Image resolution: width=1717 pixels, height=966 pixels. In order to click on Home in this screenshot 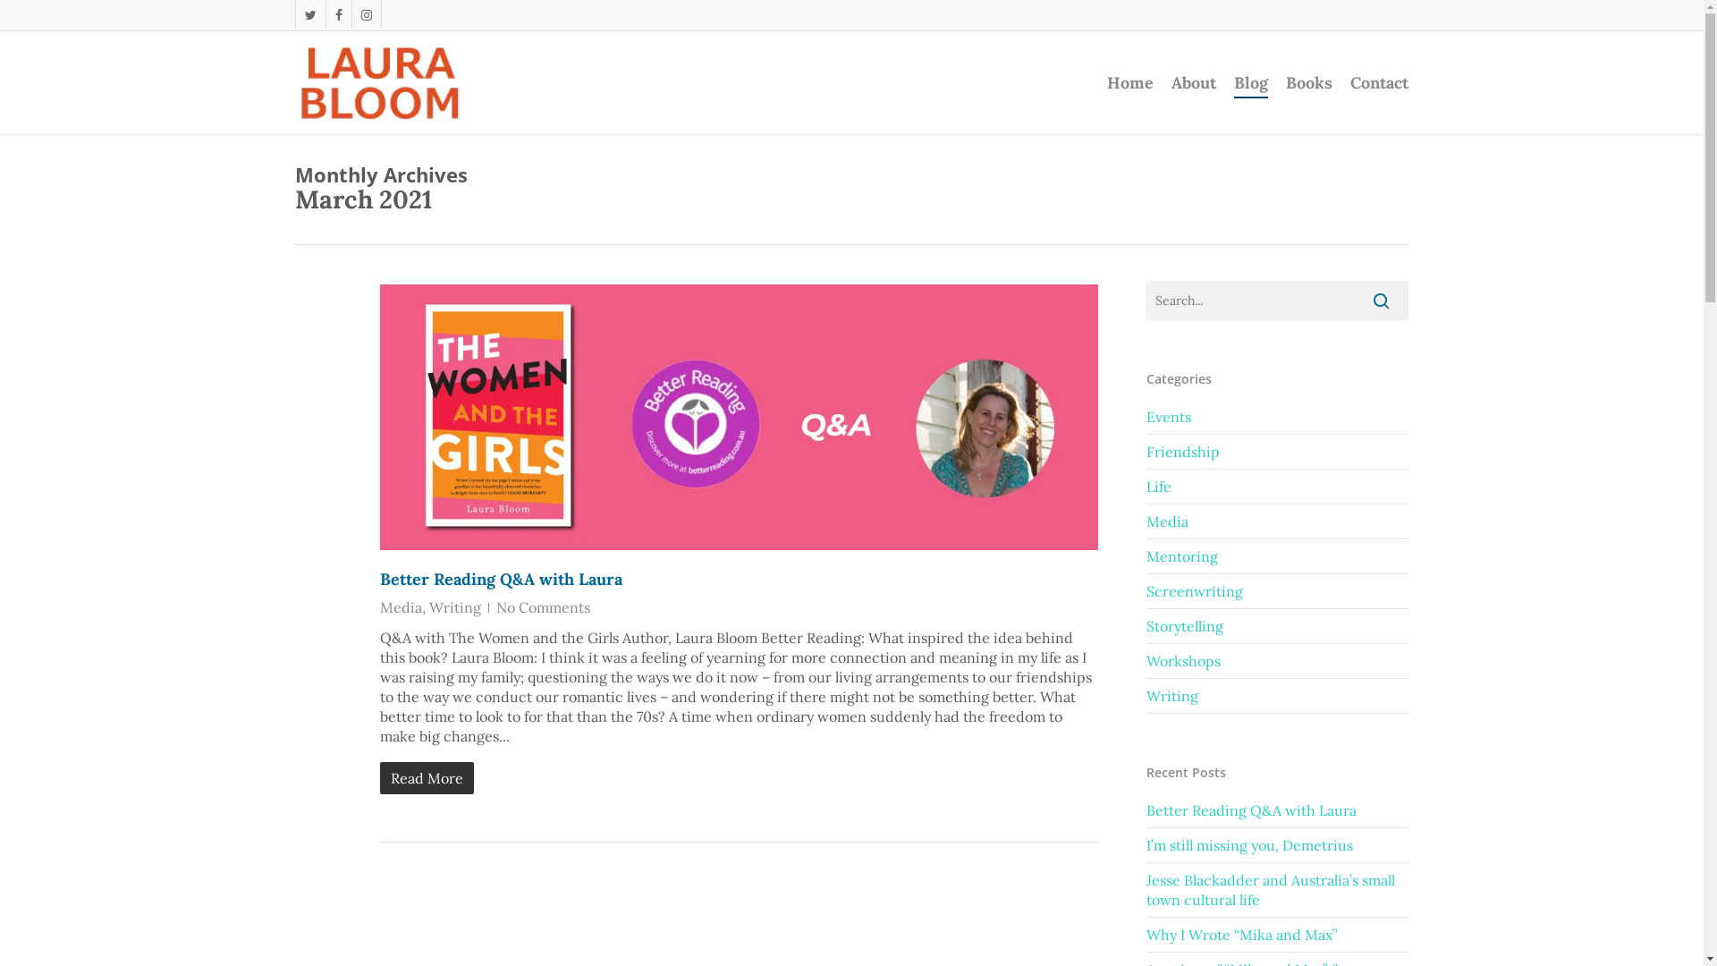, I will do `click(1130, 83)`.